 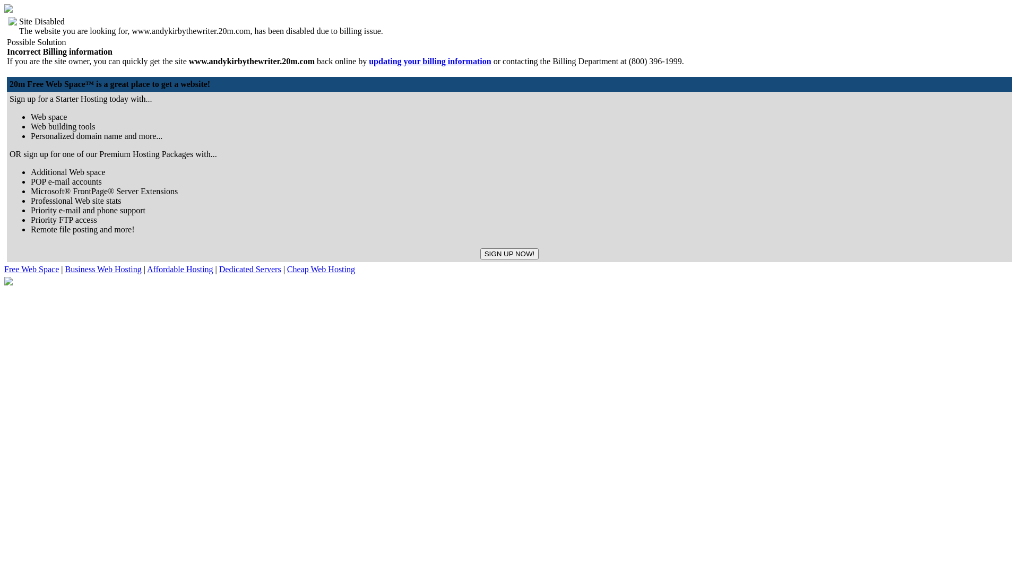 I want to click on Affordable Hosting, so click(x=180, y=270).